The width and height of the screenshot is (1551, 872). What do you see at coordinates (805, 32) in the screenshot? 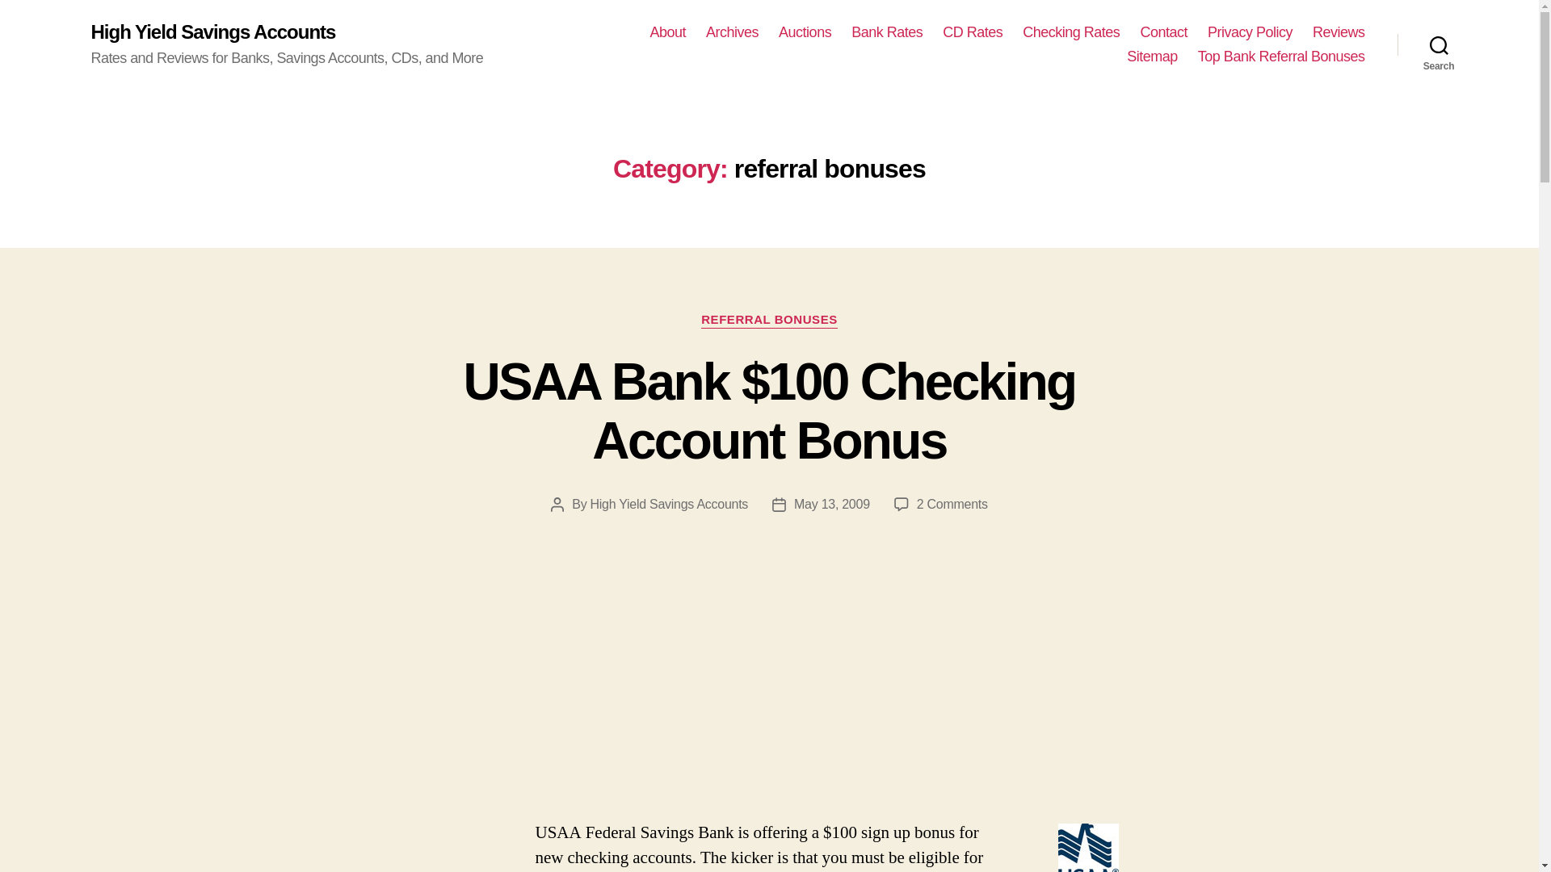
I see `Auctions` at bounding box center [805, 32].